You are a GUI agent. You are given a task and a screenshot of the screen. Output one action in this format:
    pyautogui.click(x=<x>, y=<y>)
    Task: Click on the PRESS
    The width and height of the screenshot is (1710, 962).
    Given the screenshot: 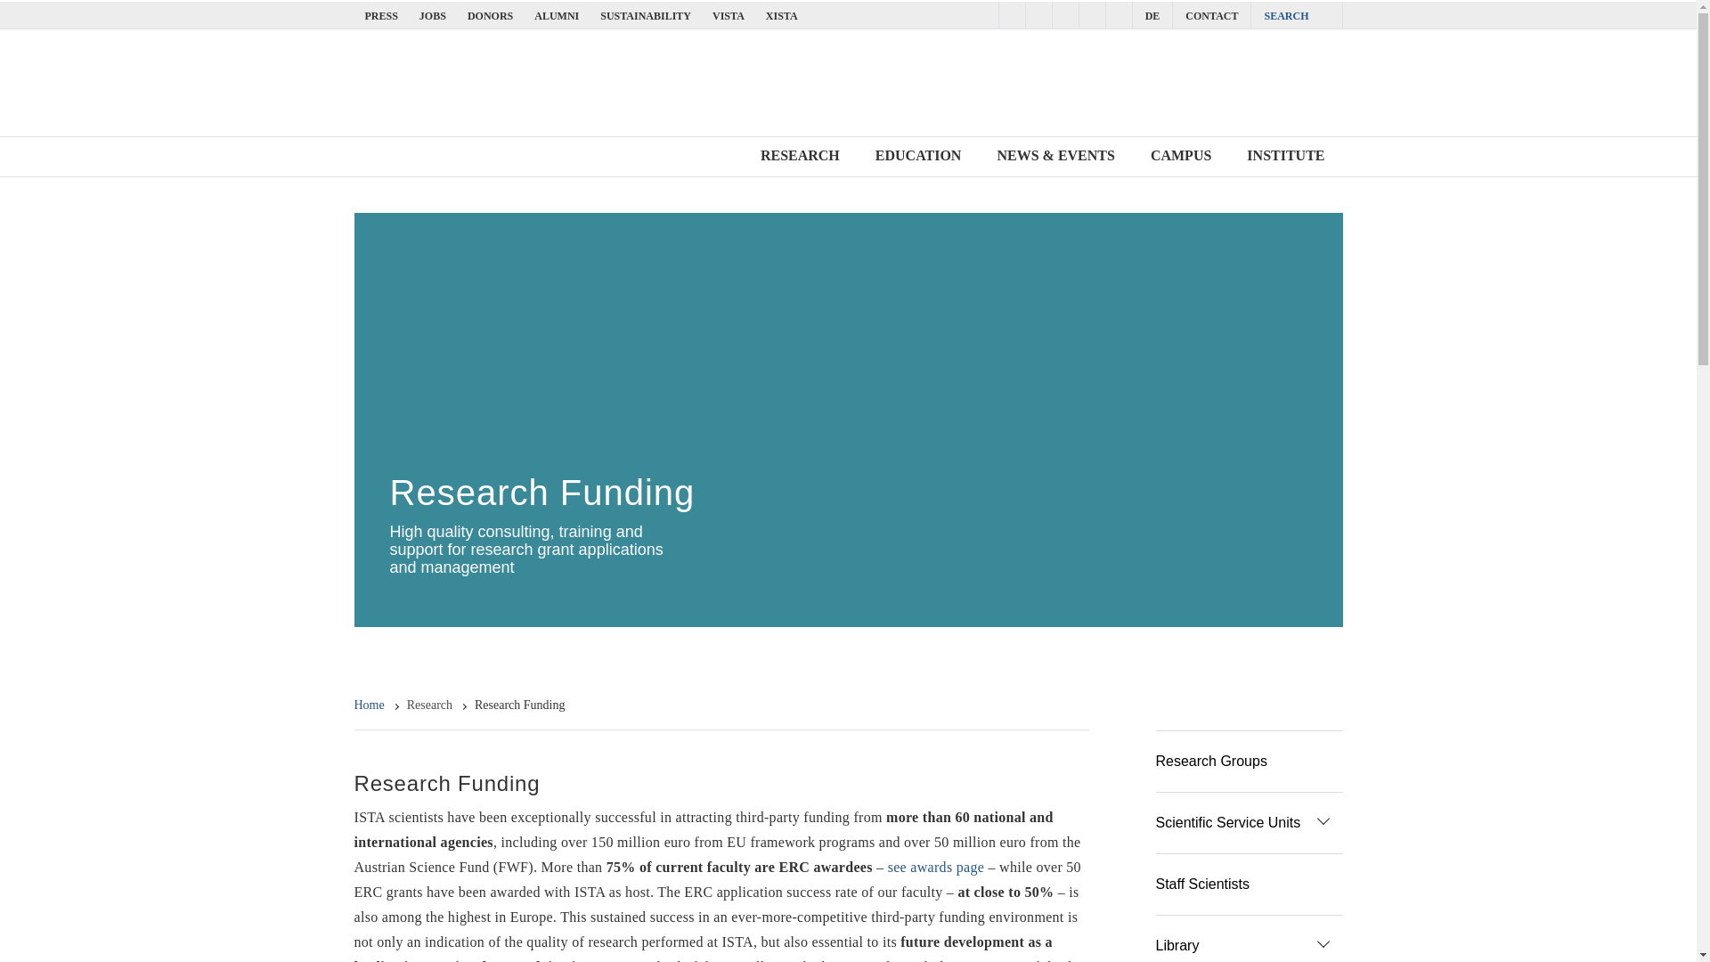 What is the action you would take?
    pyautogui.click(x=381, y=15)
    